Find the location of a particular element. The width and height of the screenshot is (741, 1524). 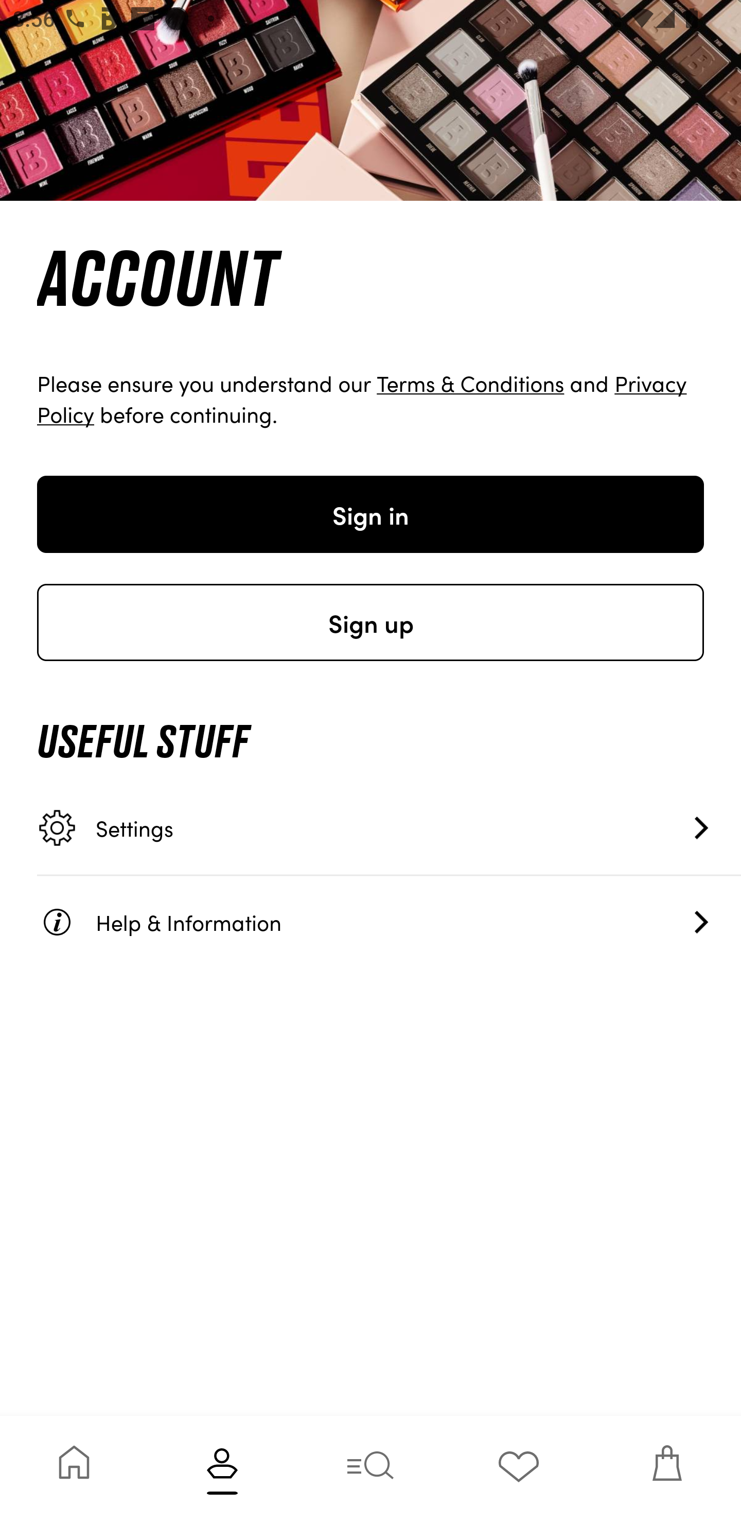

Sign up is located at coordinates (370, 622).